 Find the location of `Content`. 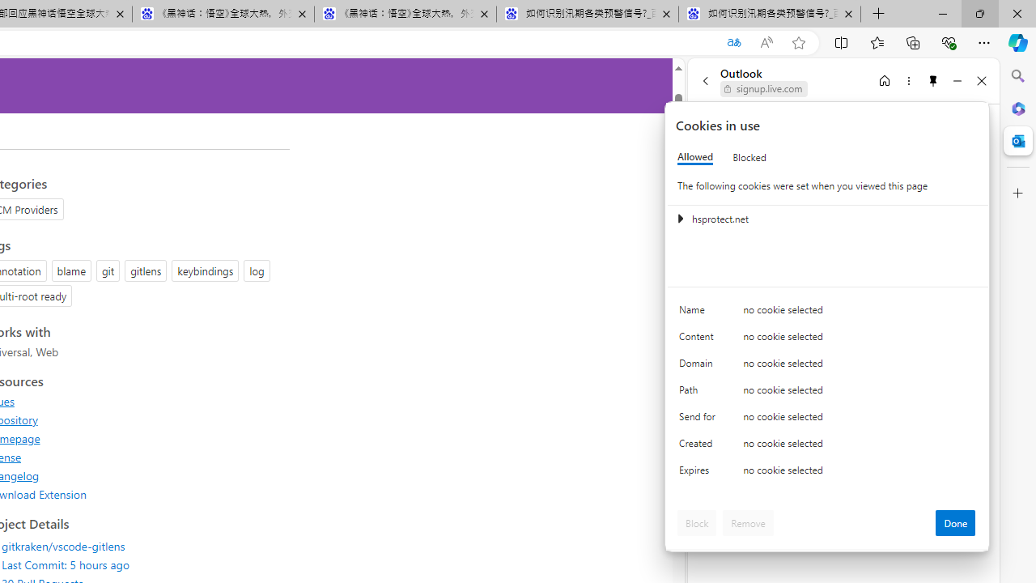

Content is located at coordinates (699, 340).